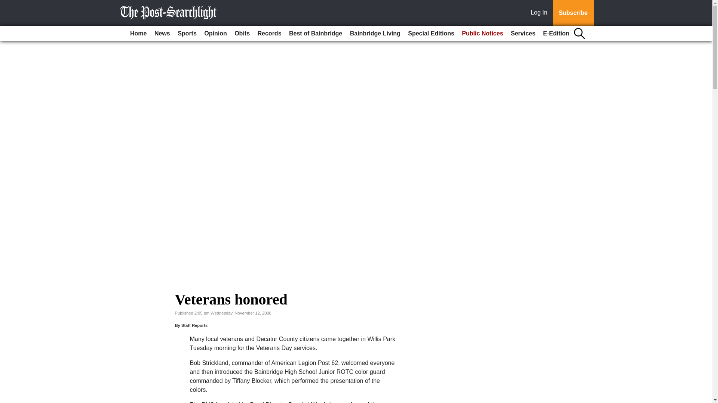 Image resolution: width=718 pixels, height=403 pixels. I want to click on Go, so click(7, 4).